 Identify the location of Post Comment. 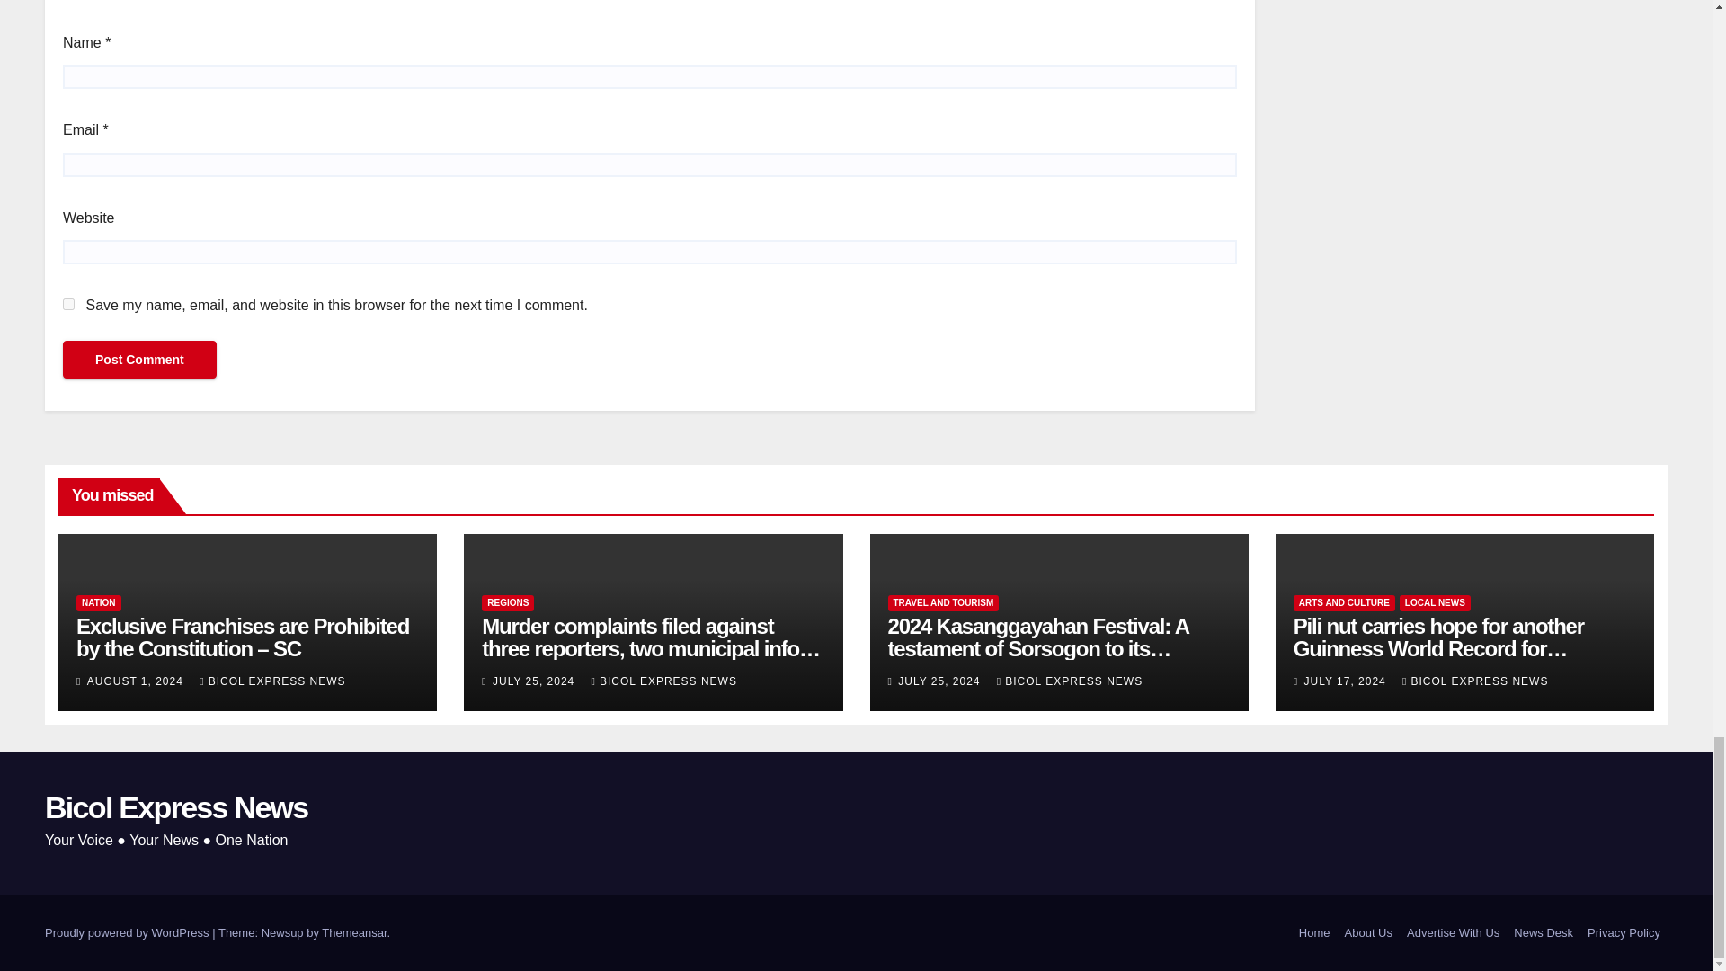
(139, 360).